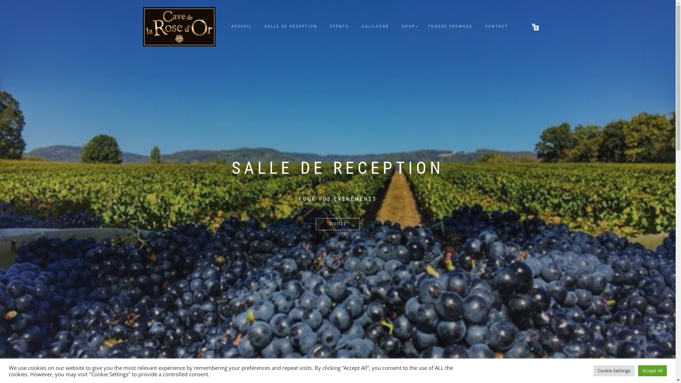 This screenshot has height=383, width=681. I want to click on SHOP, so click(409, 27).